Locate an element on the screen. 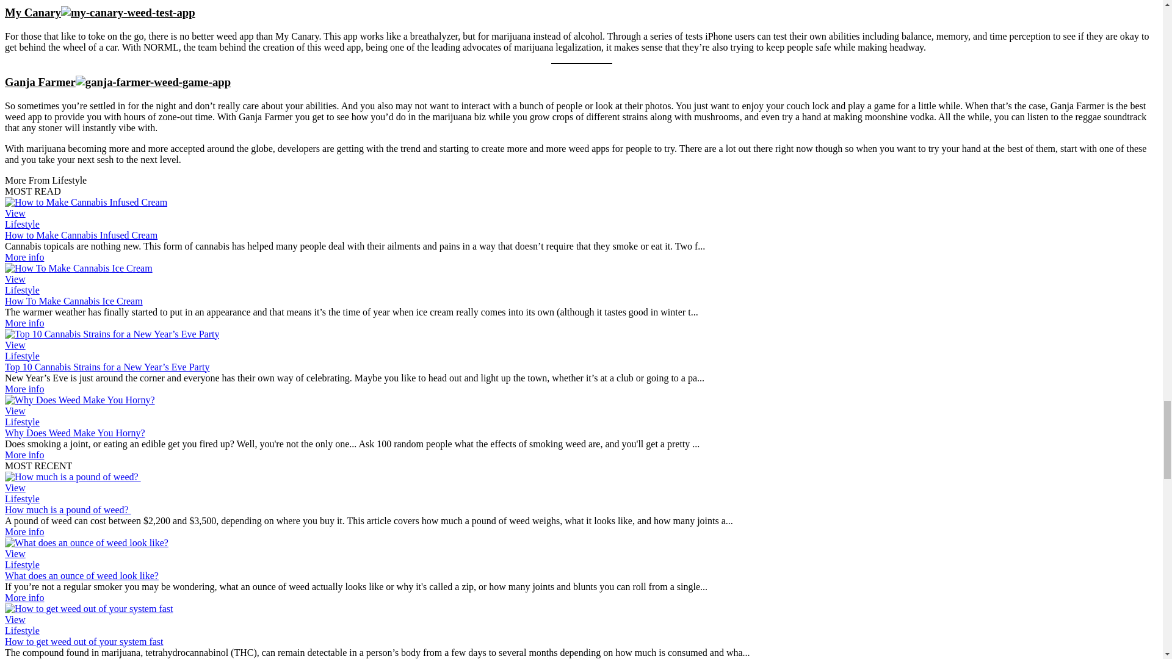 This screenshot has width=1172, height=659. How to Make Cannabis Infused Cream is located at coordinates (81, 235).